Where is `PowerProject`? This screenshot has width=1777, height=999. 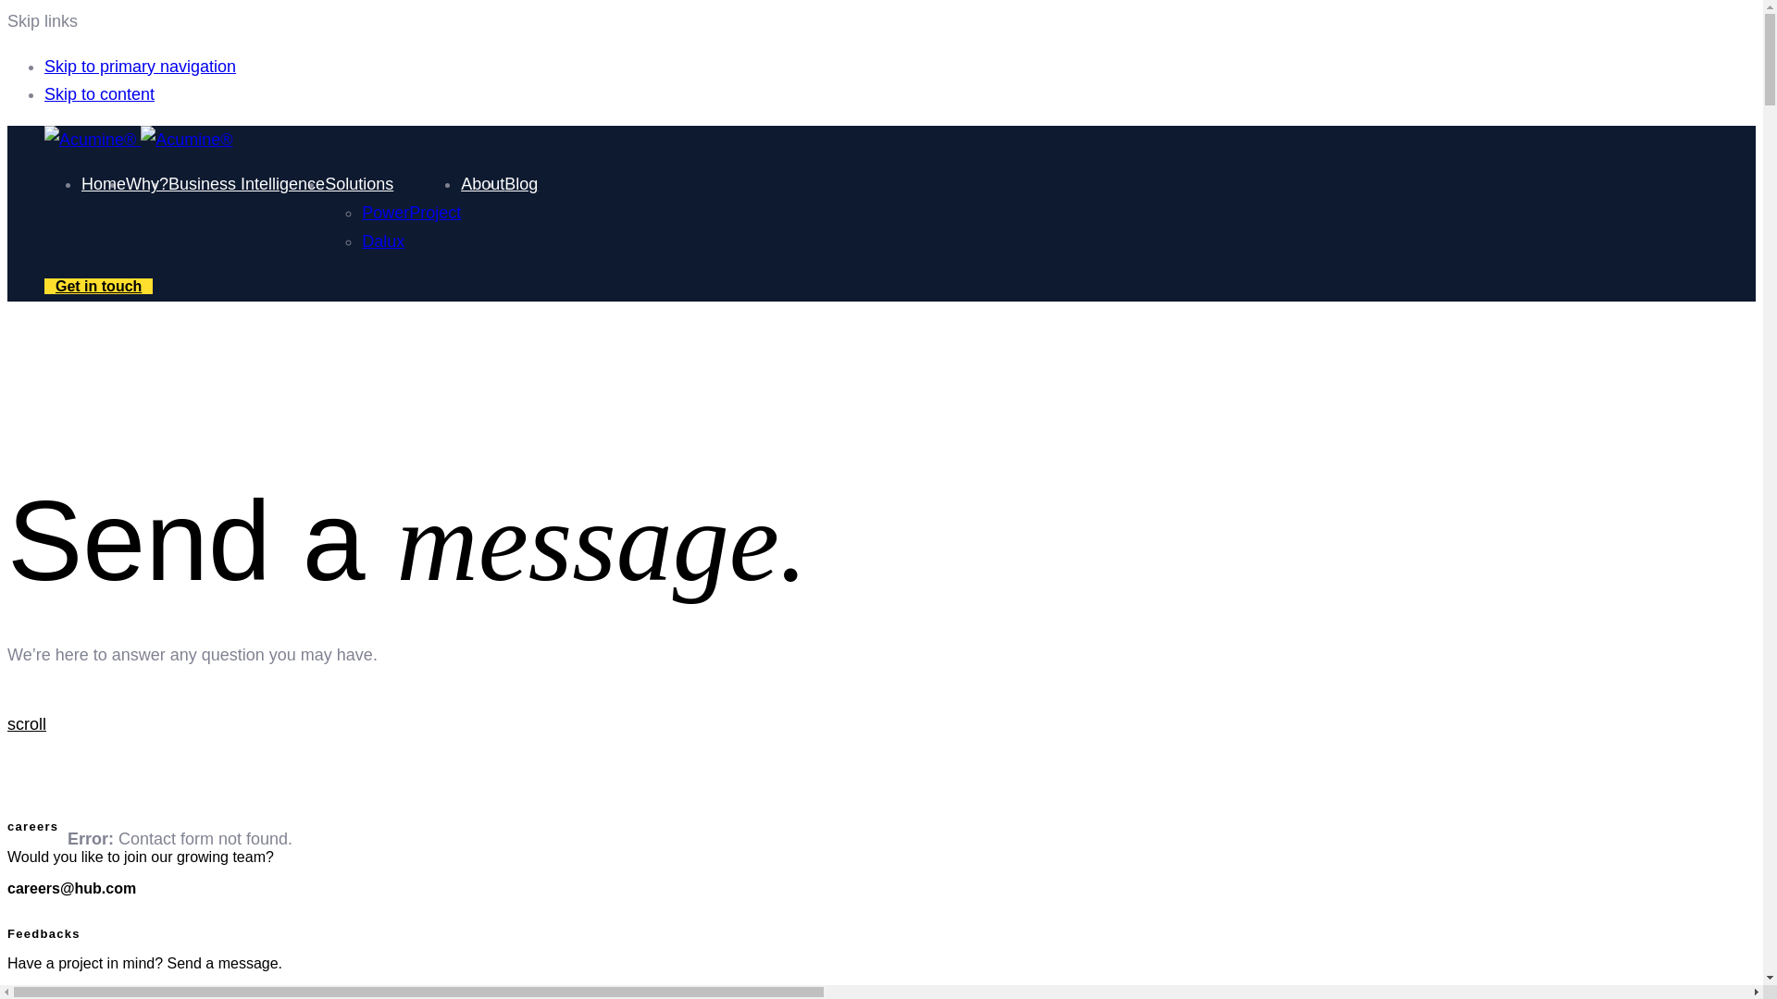 PowerProject is located at coordinates (411, 213).